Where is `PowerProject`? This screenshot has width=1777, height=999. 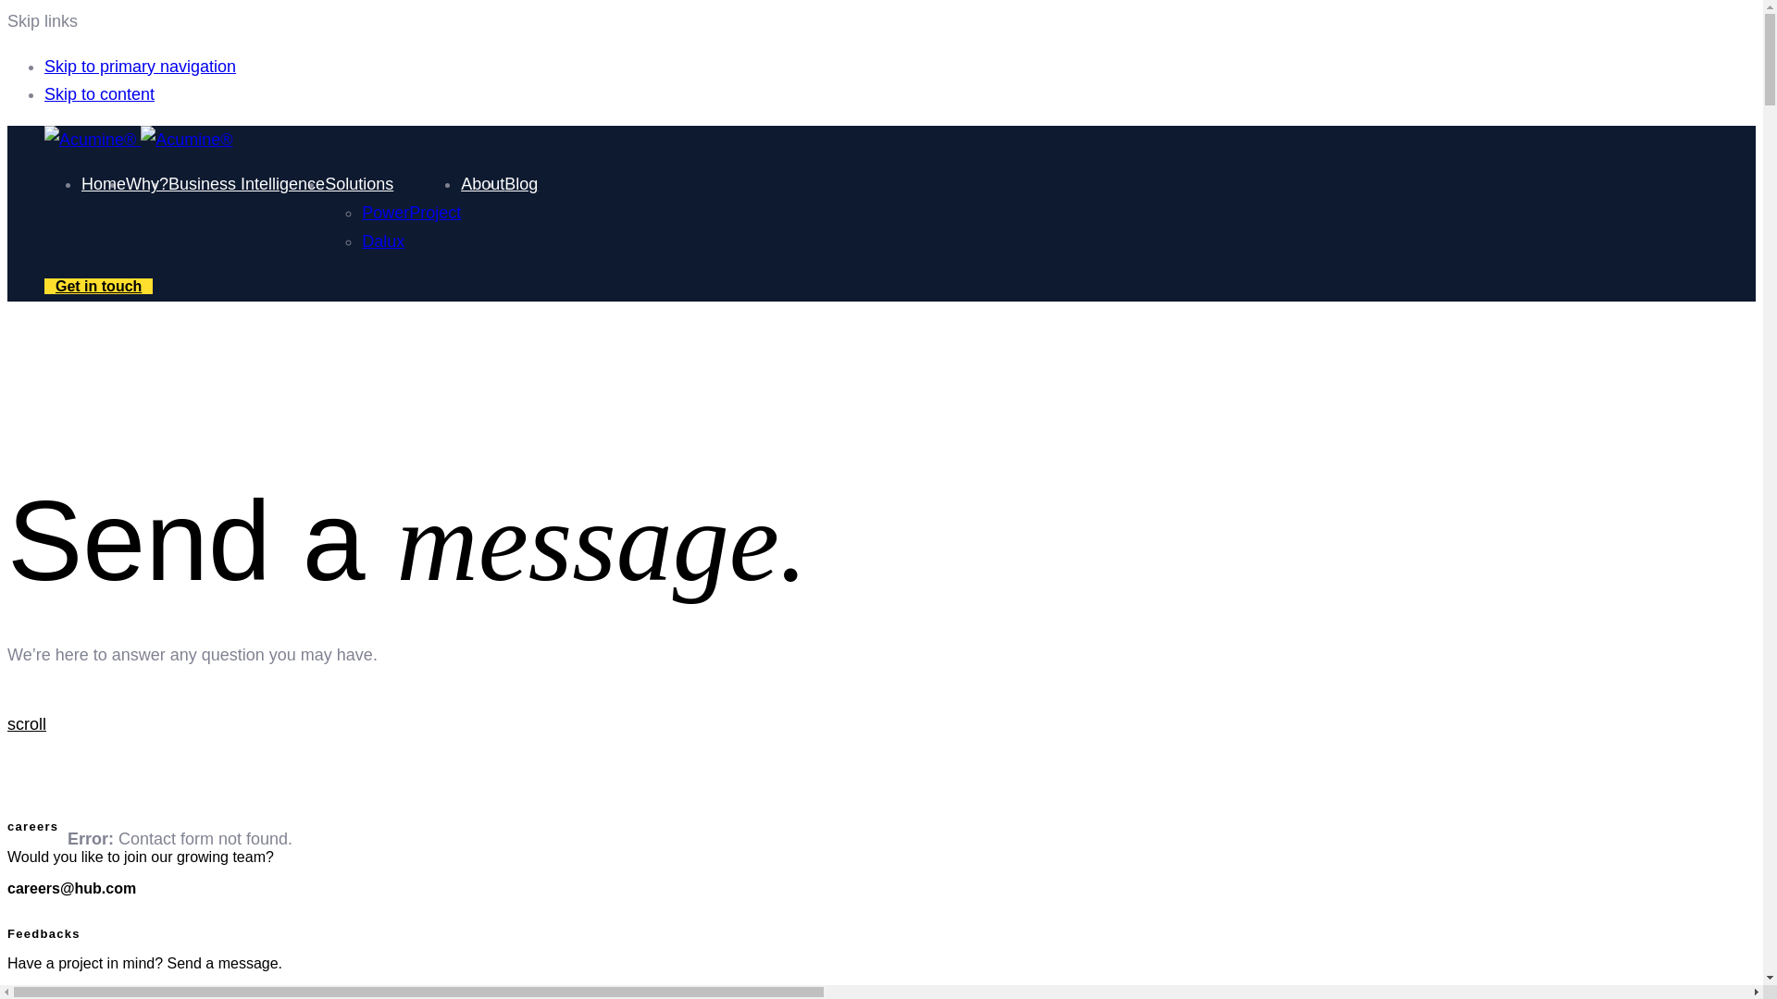 PowerProject is located at coordinates (411, 213).